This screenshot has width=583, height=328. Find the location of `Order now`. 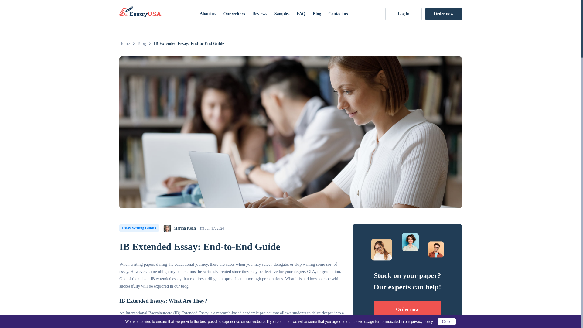

Order now is located at coordinates (443, 14).